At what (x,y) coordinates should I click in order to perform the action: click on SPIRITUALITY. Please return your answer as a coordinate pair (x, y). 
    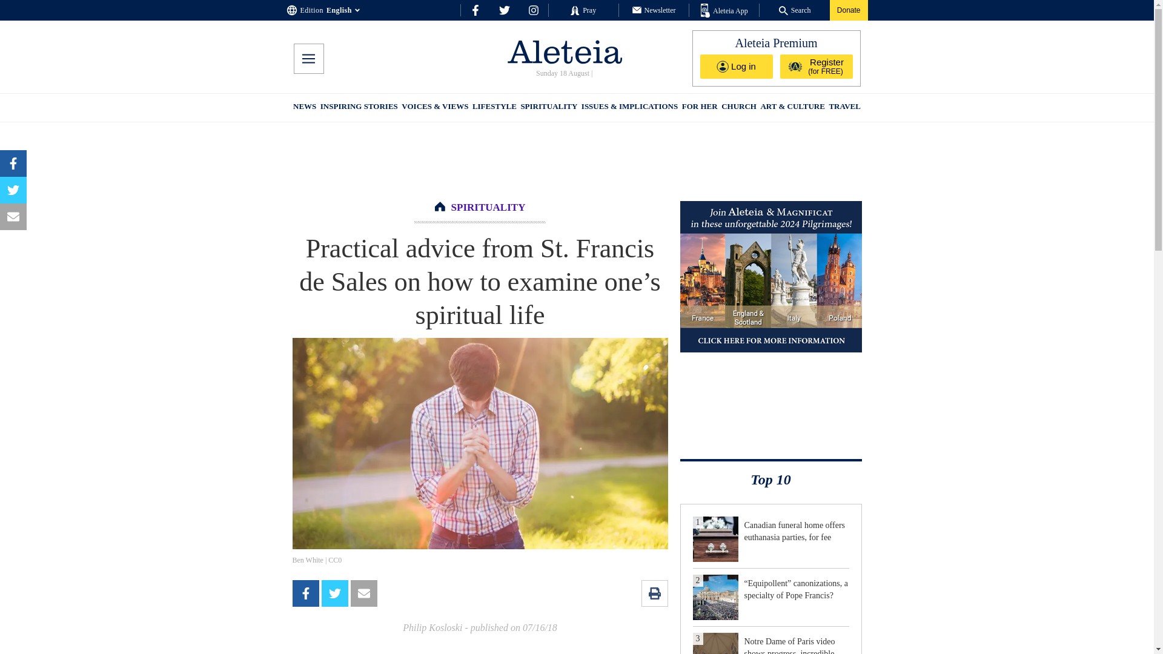
    Looking at the image, I should click on (488, 207).